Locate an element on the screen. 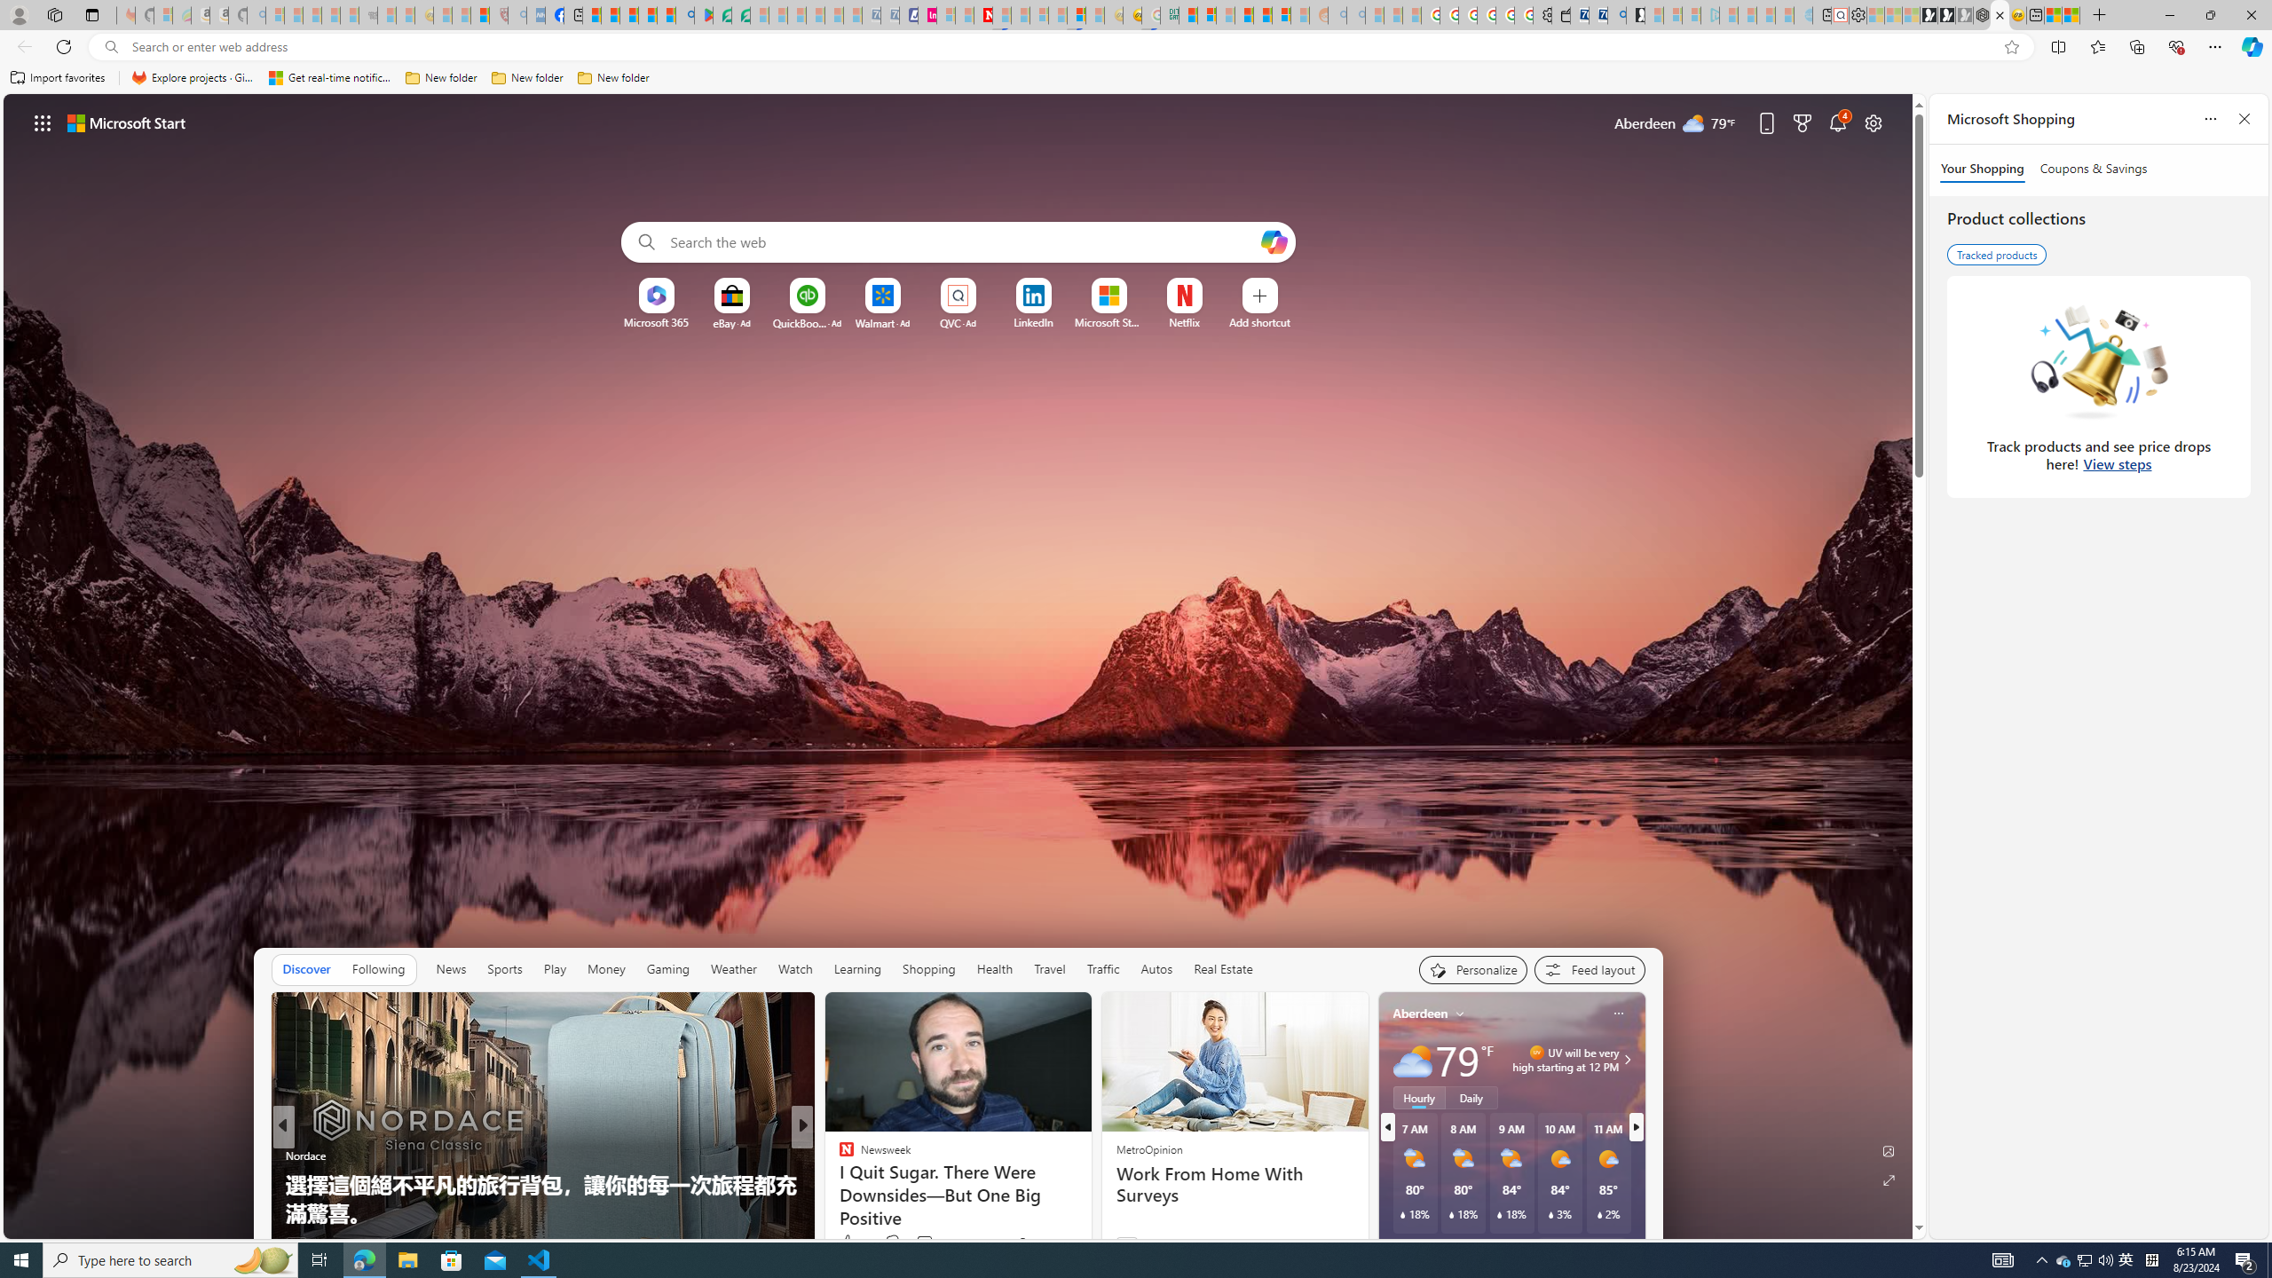  View comments 134 Comment is located at coordinates (919, 1244).